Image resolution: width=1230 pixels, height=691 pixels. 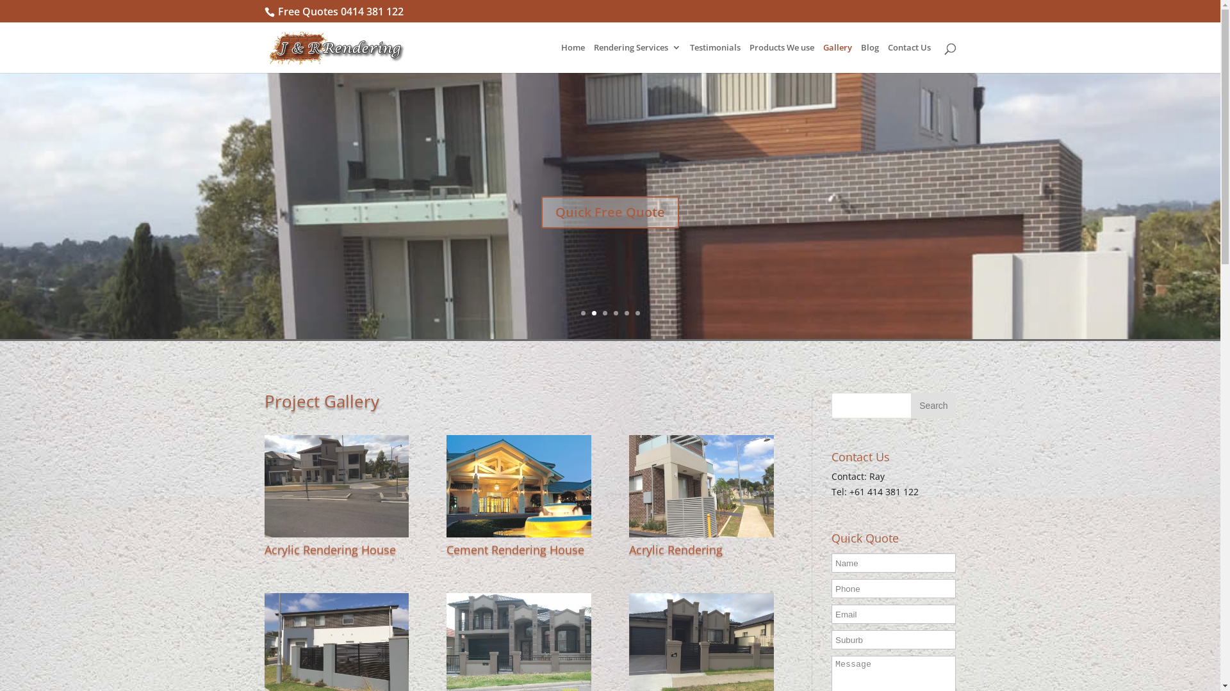 I want to click on 5, so click(x=627, y=314).